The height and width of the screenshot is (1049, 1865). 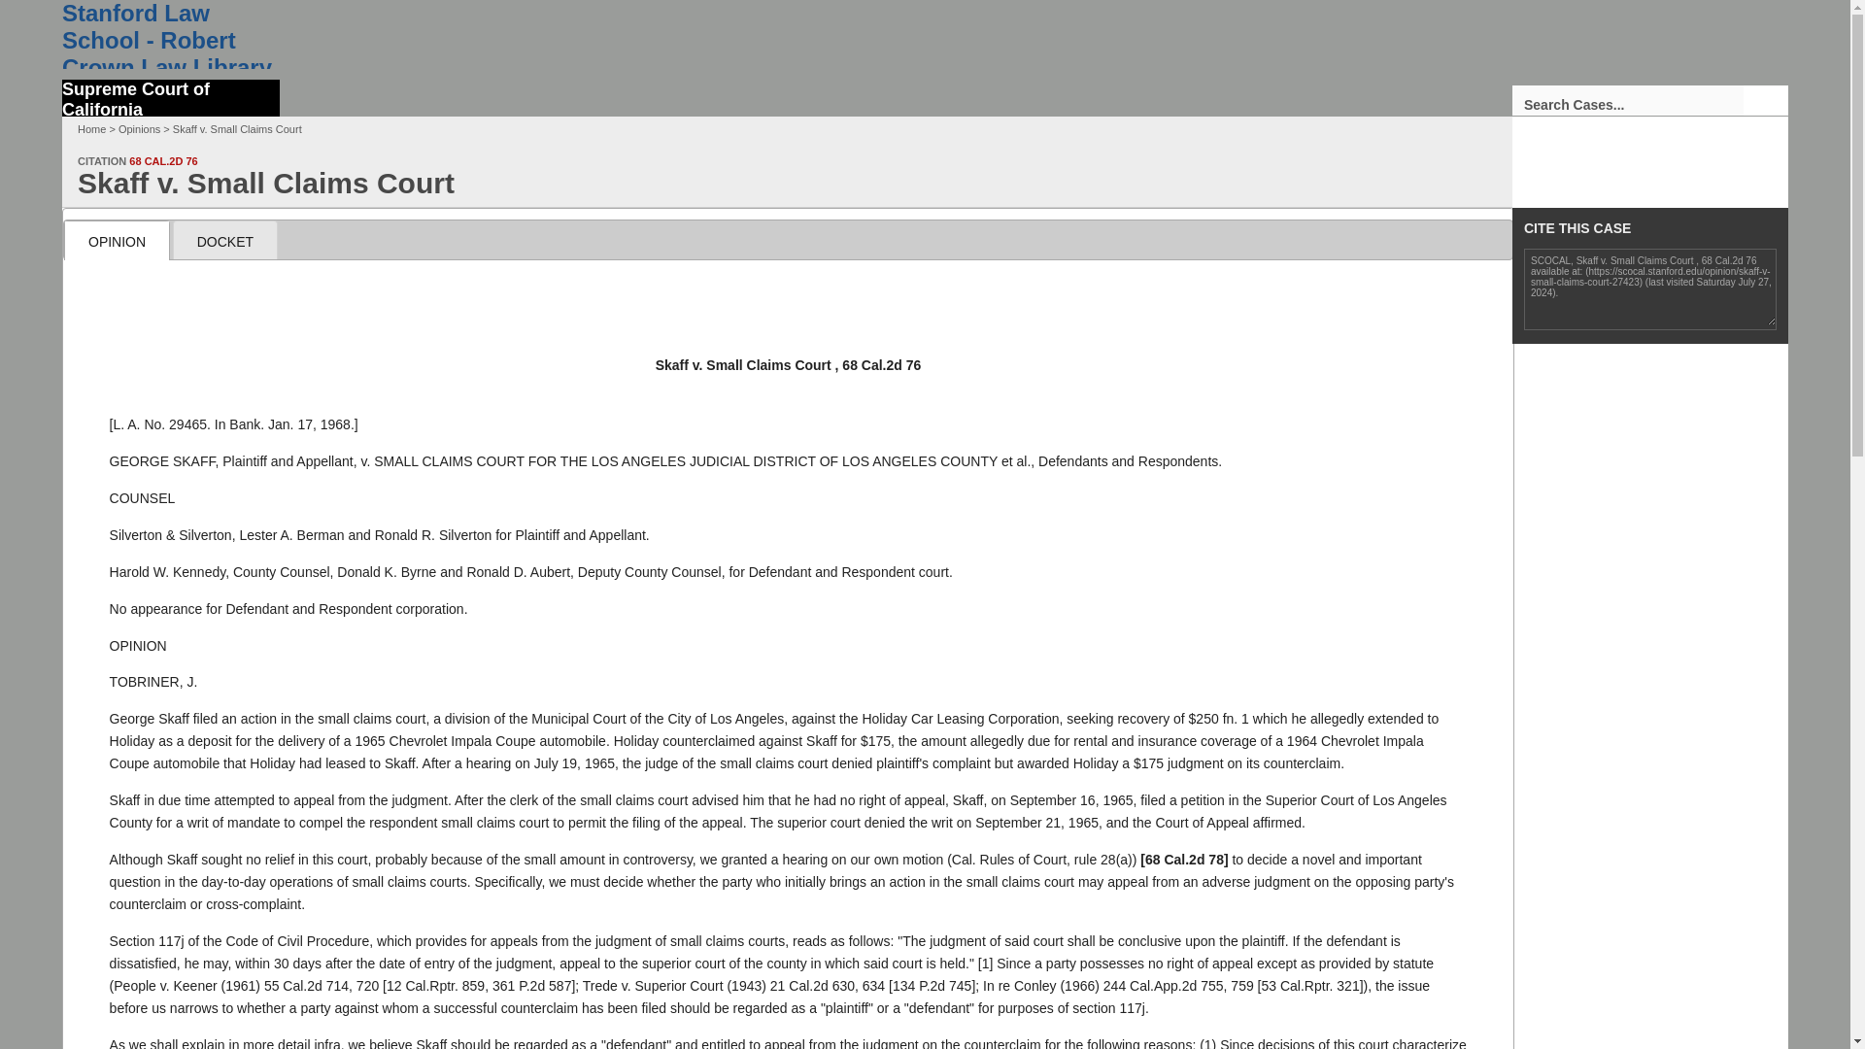 What do you see at coordinates (140, 129) in the screenshot?
I see `Opinions` at bounding box center [140, 129].